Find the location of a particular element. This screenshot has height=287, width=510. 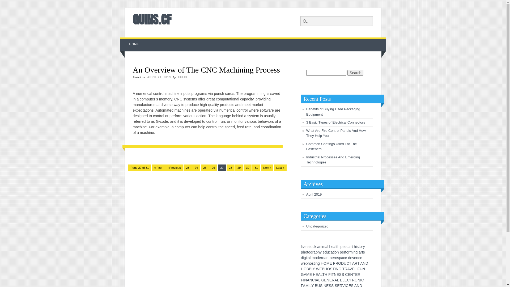

o is located at coordinates (311, 263).